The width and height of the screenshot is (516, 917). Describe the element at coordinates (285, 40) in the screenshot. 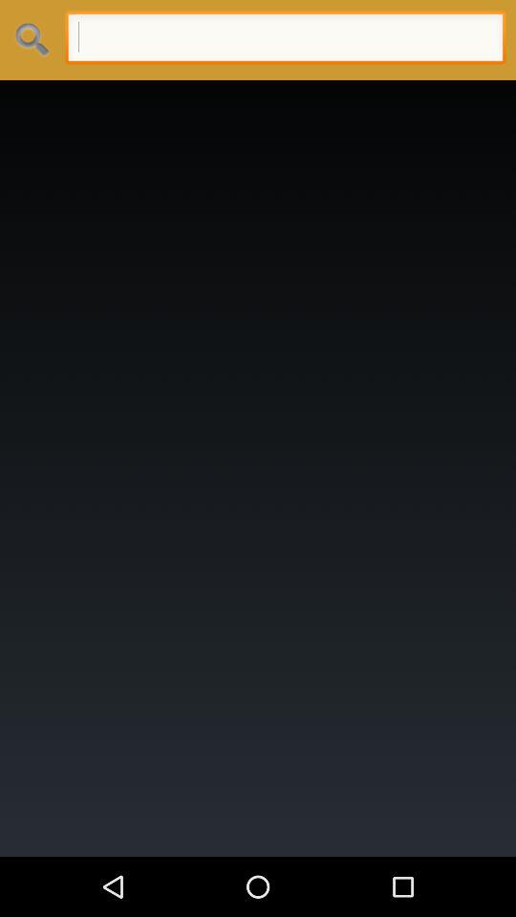

I see `search` at that location.